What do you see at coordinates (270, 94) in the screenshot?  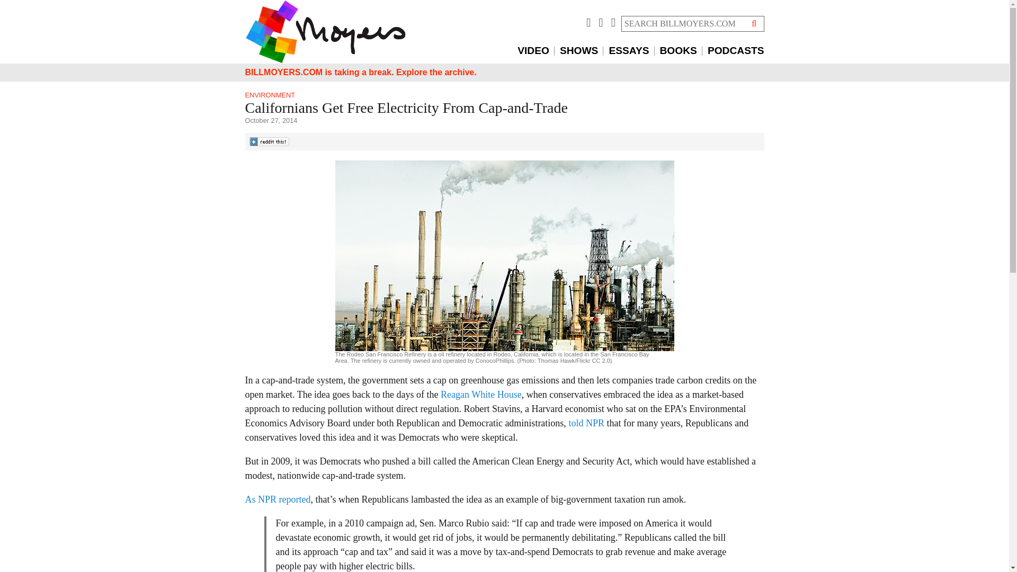 I see `ENVIRONMENT` at bounding box center [270, 94].